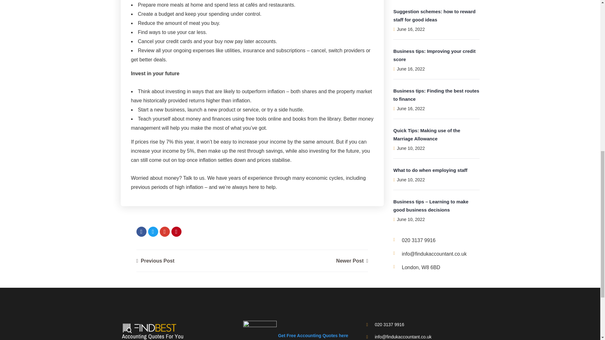 The image size is (605, 340). What do you see at coordinates (352, 261) in the screenshot?
I see `Newer Post` at bounding box center [352, 261].